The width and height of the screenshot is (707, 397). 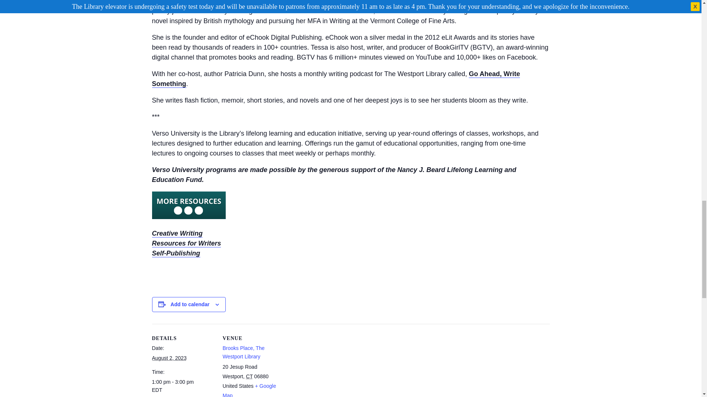 What do you see at coordinates (249, 390) in the screenshot?
I see `Click to view a Google Map` at bounding box center [249, 390].